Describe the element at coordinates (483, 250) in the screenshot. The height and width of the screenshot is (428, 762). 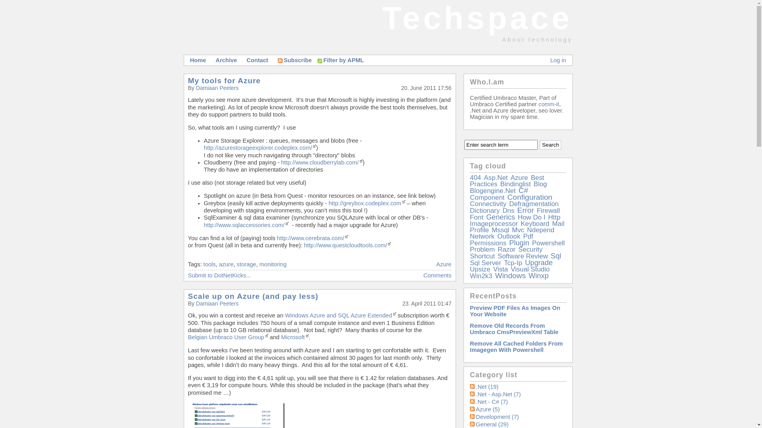
I see `Problem` at that location.